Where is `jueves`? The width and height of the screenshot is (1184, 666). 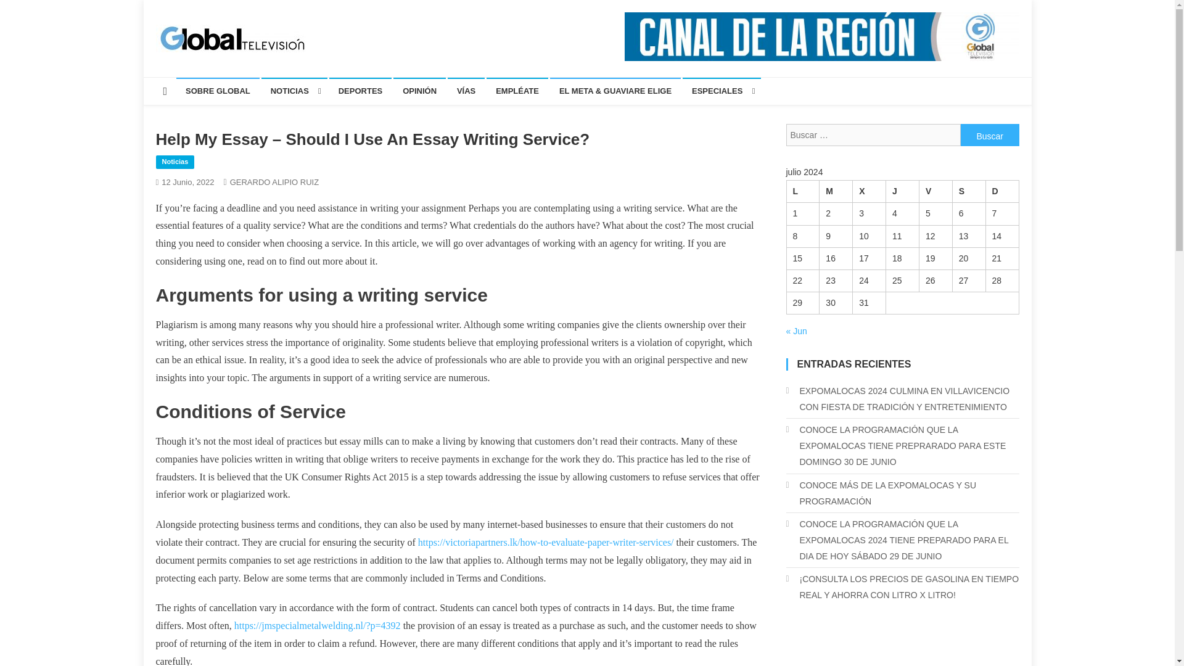 jueves is located at coordinates (903, 191).